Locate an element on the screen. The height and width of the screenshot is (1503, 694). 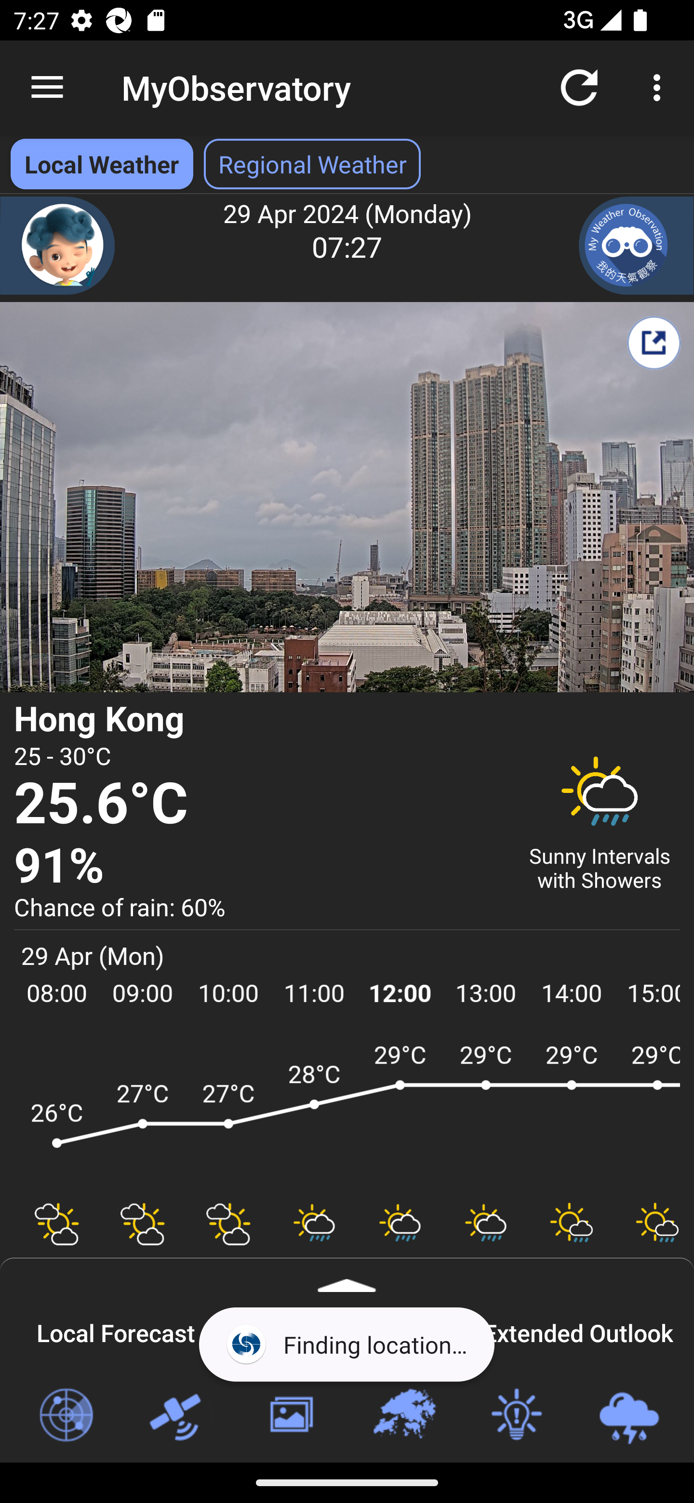
Navigate up is located at coordinates (47, 88).